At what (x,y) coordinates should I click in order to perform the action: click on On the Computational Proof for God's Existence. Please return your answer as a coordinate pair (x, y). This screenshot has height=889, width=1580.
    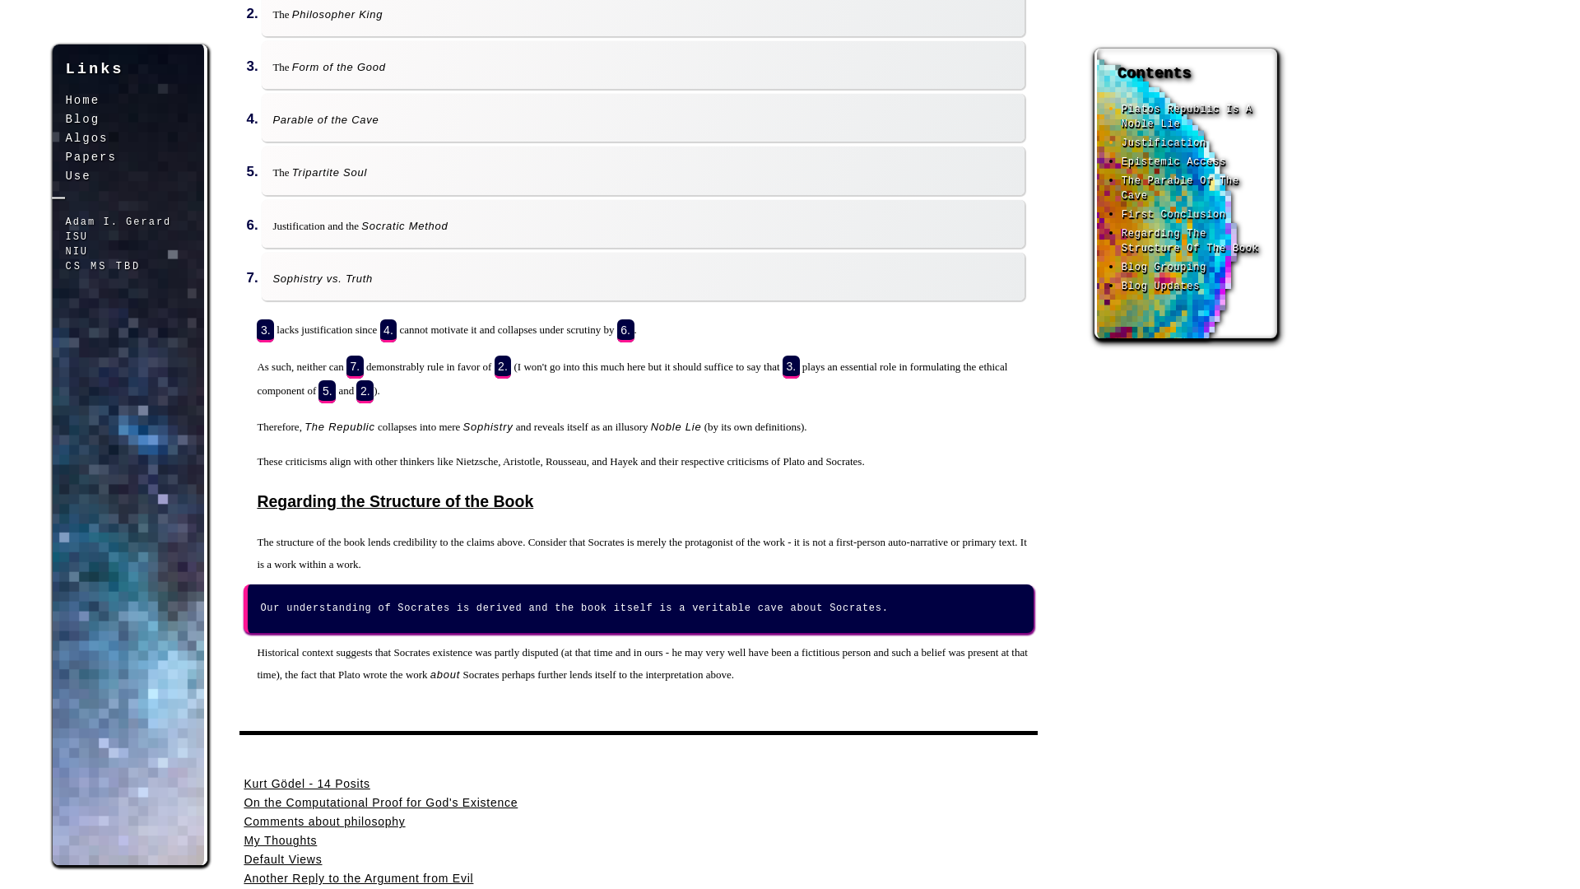
    Looking at the image, I should click on (380, 802).